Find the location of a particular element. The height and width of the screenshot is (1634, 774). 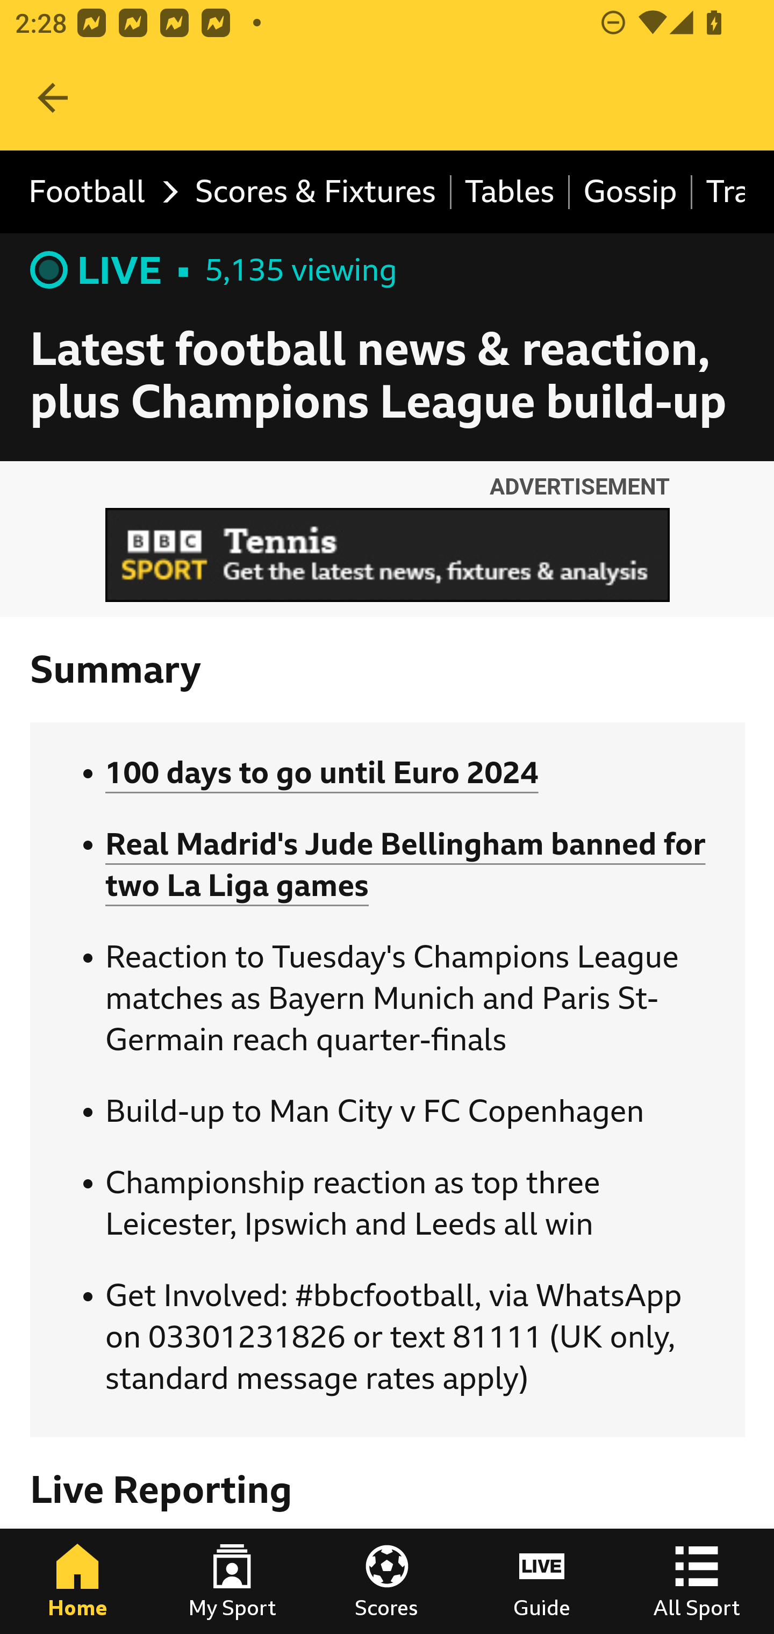

Gossip is located at coordinates (631, 192).